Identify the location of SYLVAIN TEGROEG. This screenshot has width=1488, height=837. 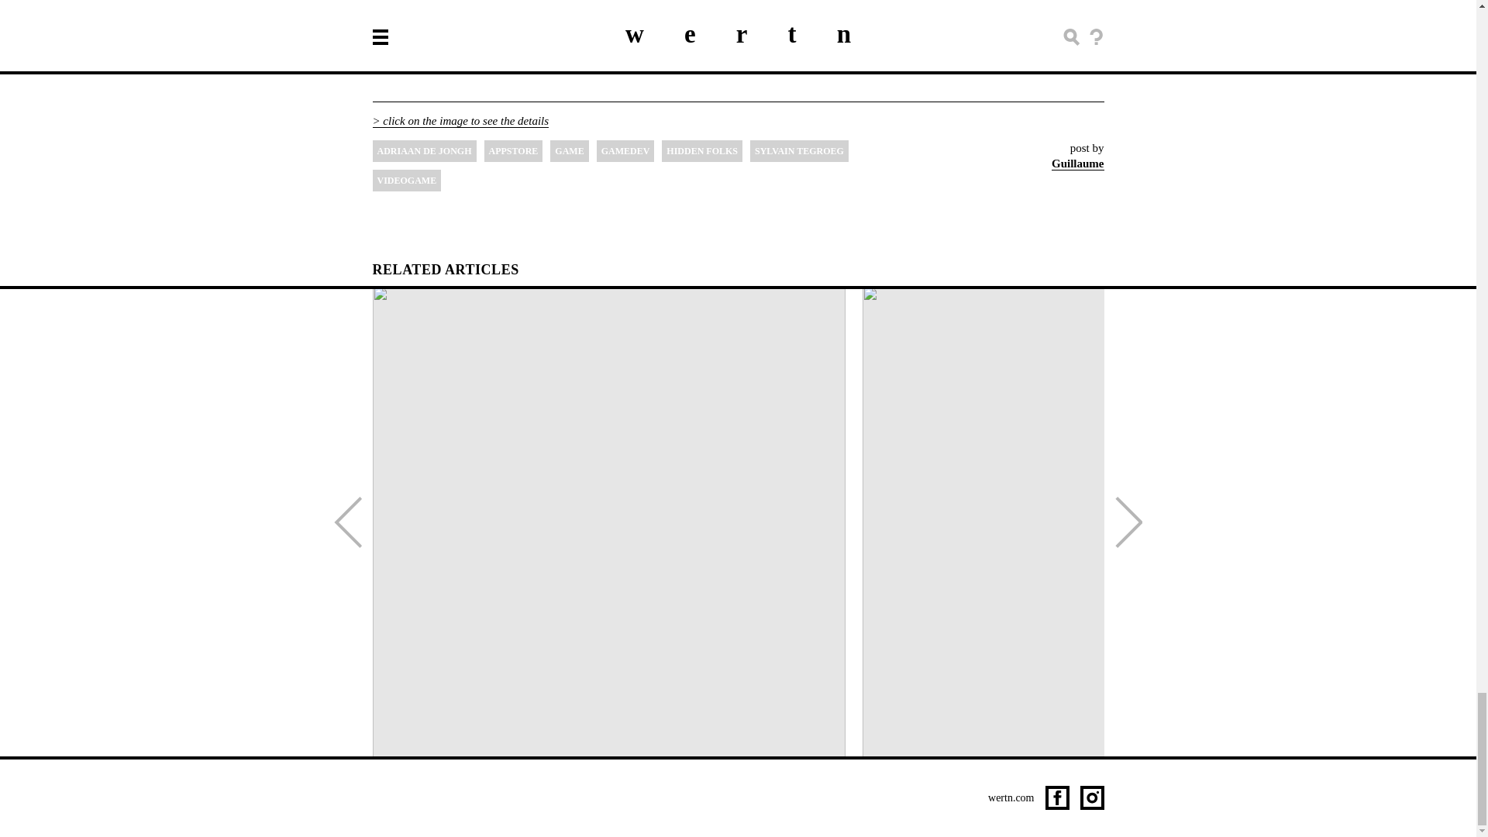
(798, 151).